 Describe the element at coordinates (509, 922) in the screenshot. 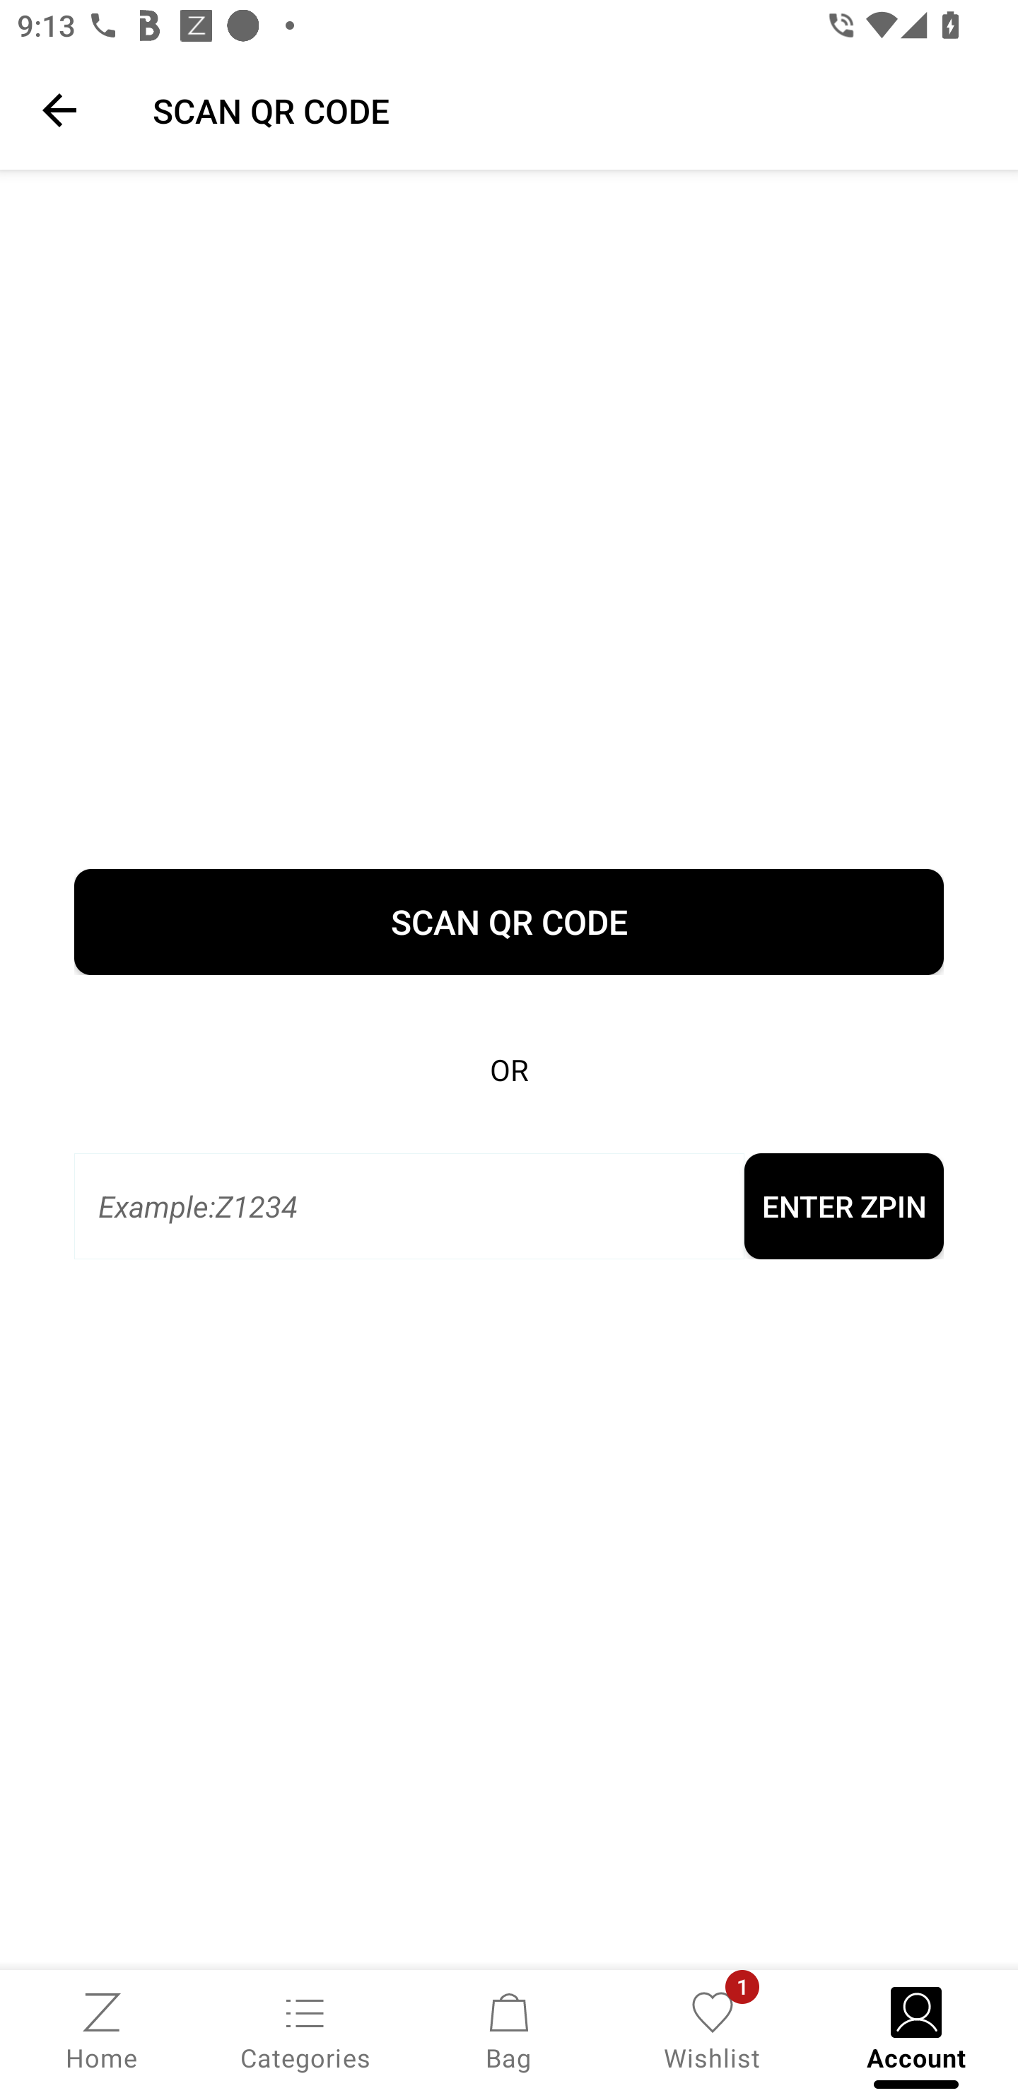

I see `SCAN QR CODE` at that location.